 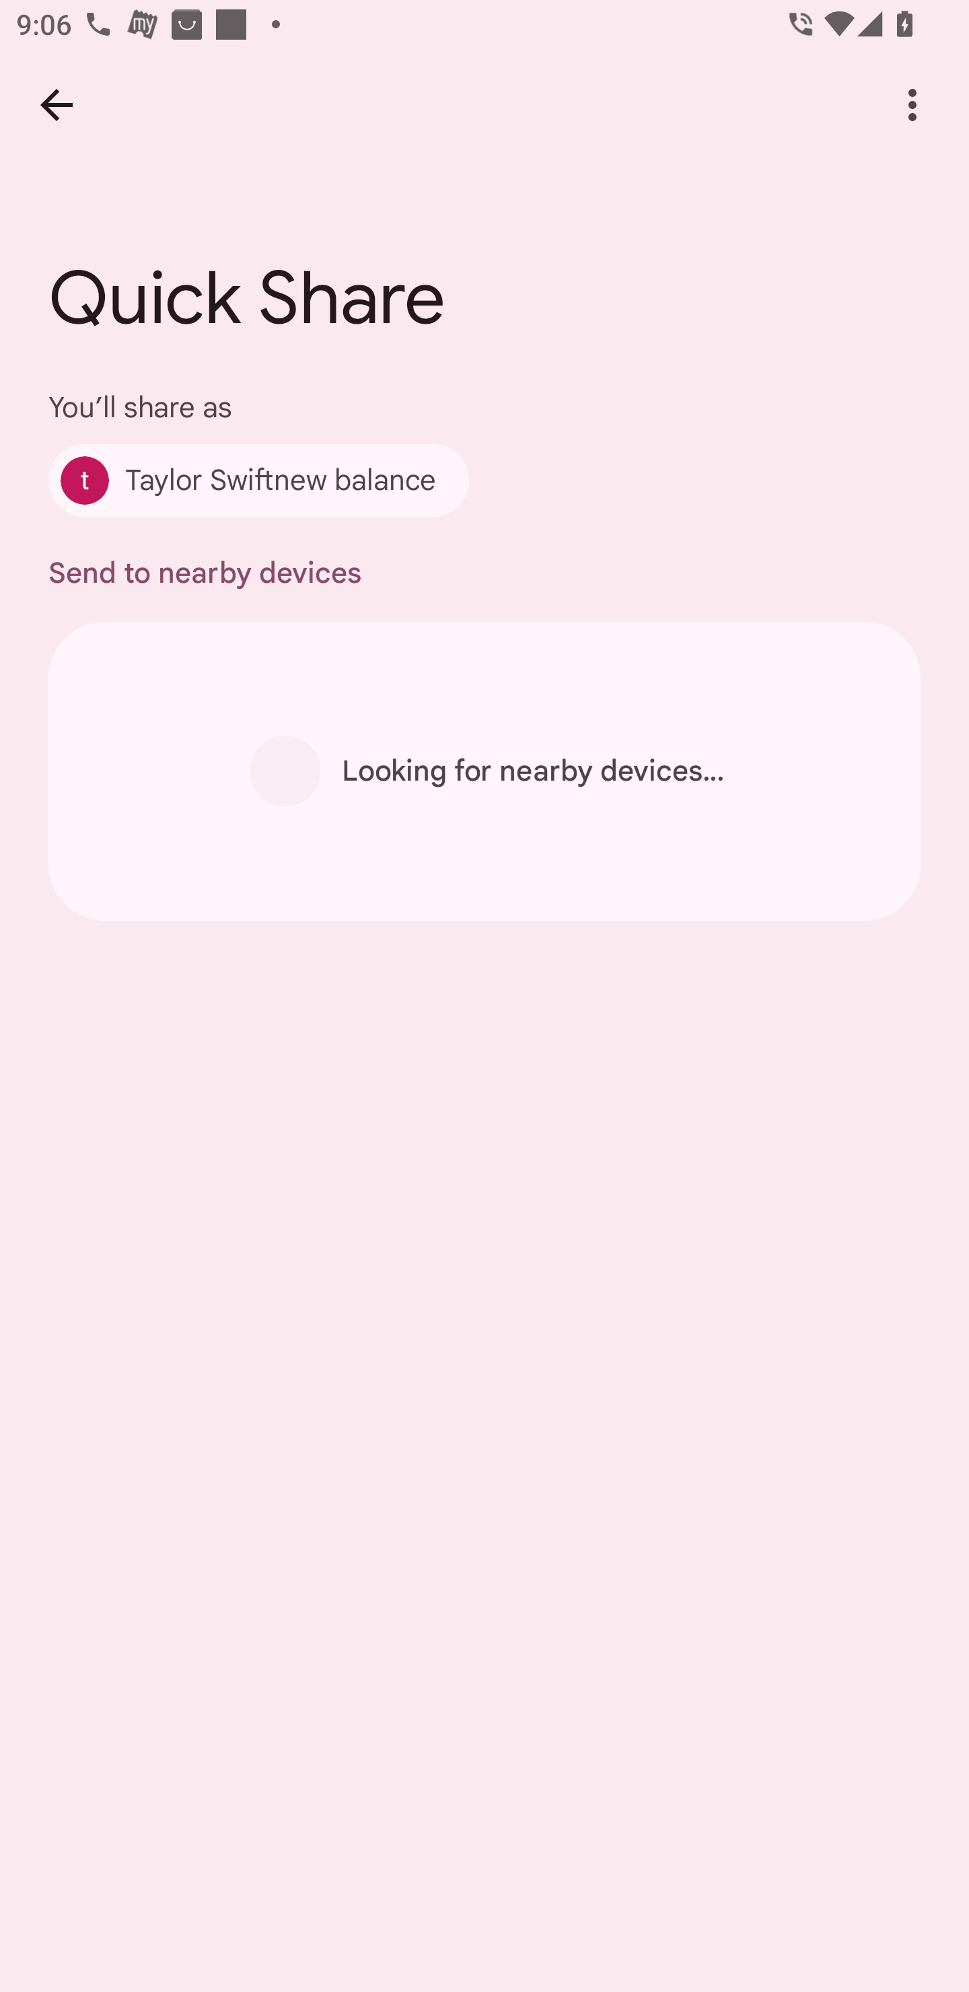 I want to click on Taylor Swiftnew balance, so click(x=258, y=481).